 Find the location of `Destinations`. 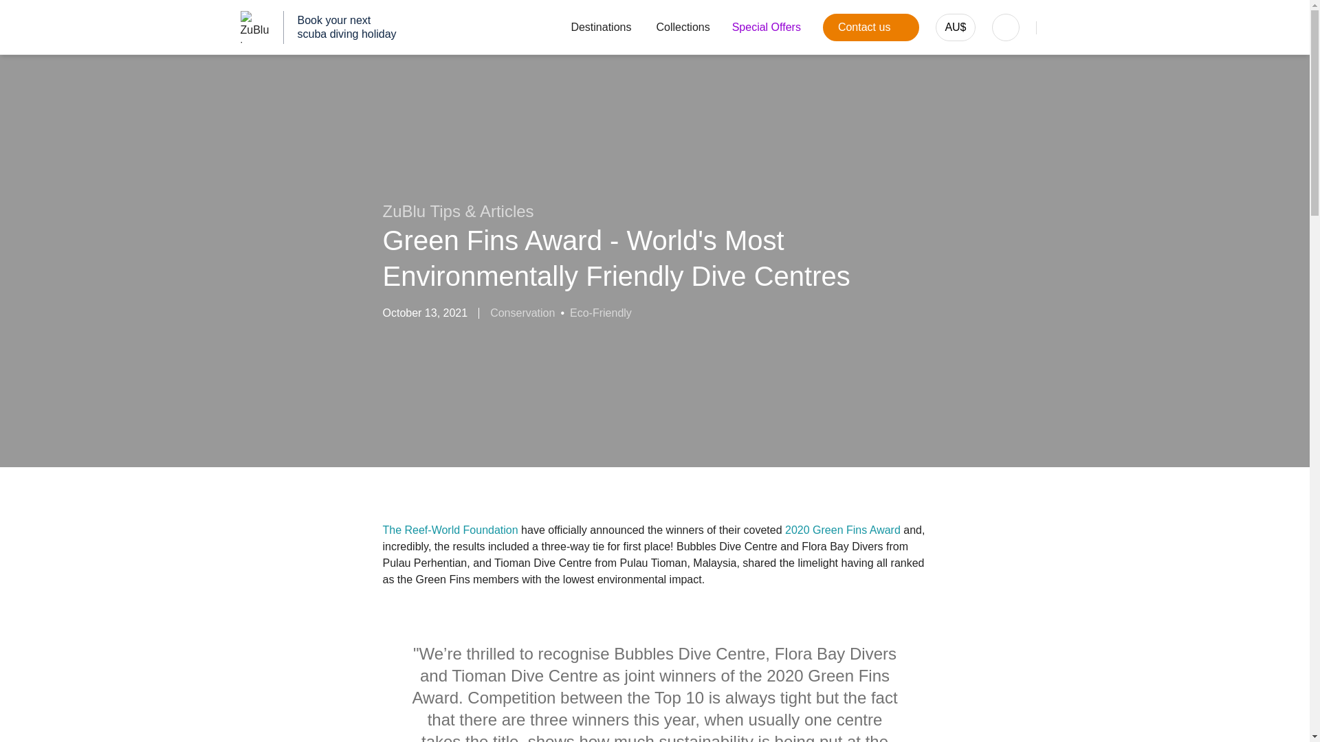

Destinations is located at coordinates (591, 27).